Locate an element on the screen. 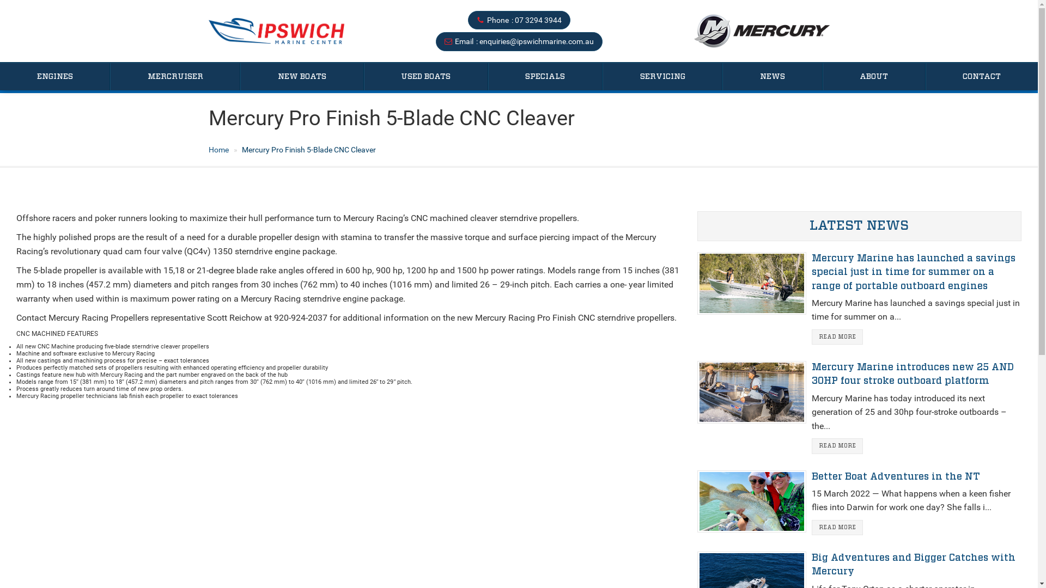 The width and height of the screenshot is (1046, 588). SPECIALS is located at coordinates (545, 77).